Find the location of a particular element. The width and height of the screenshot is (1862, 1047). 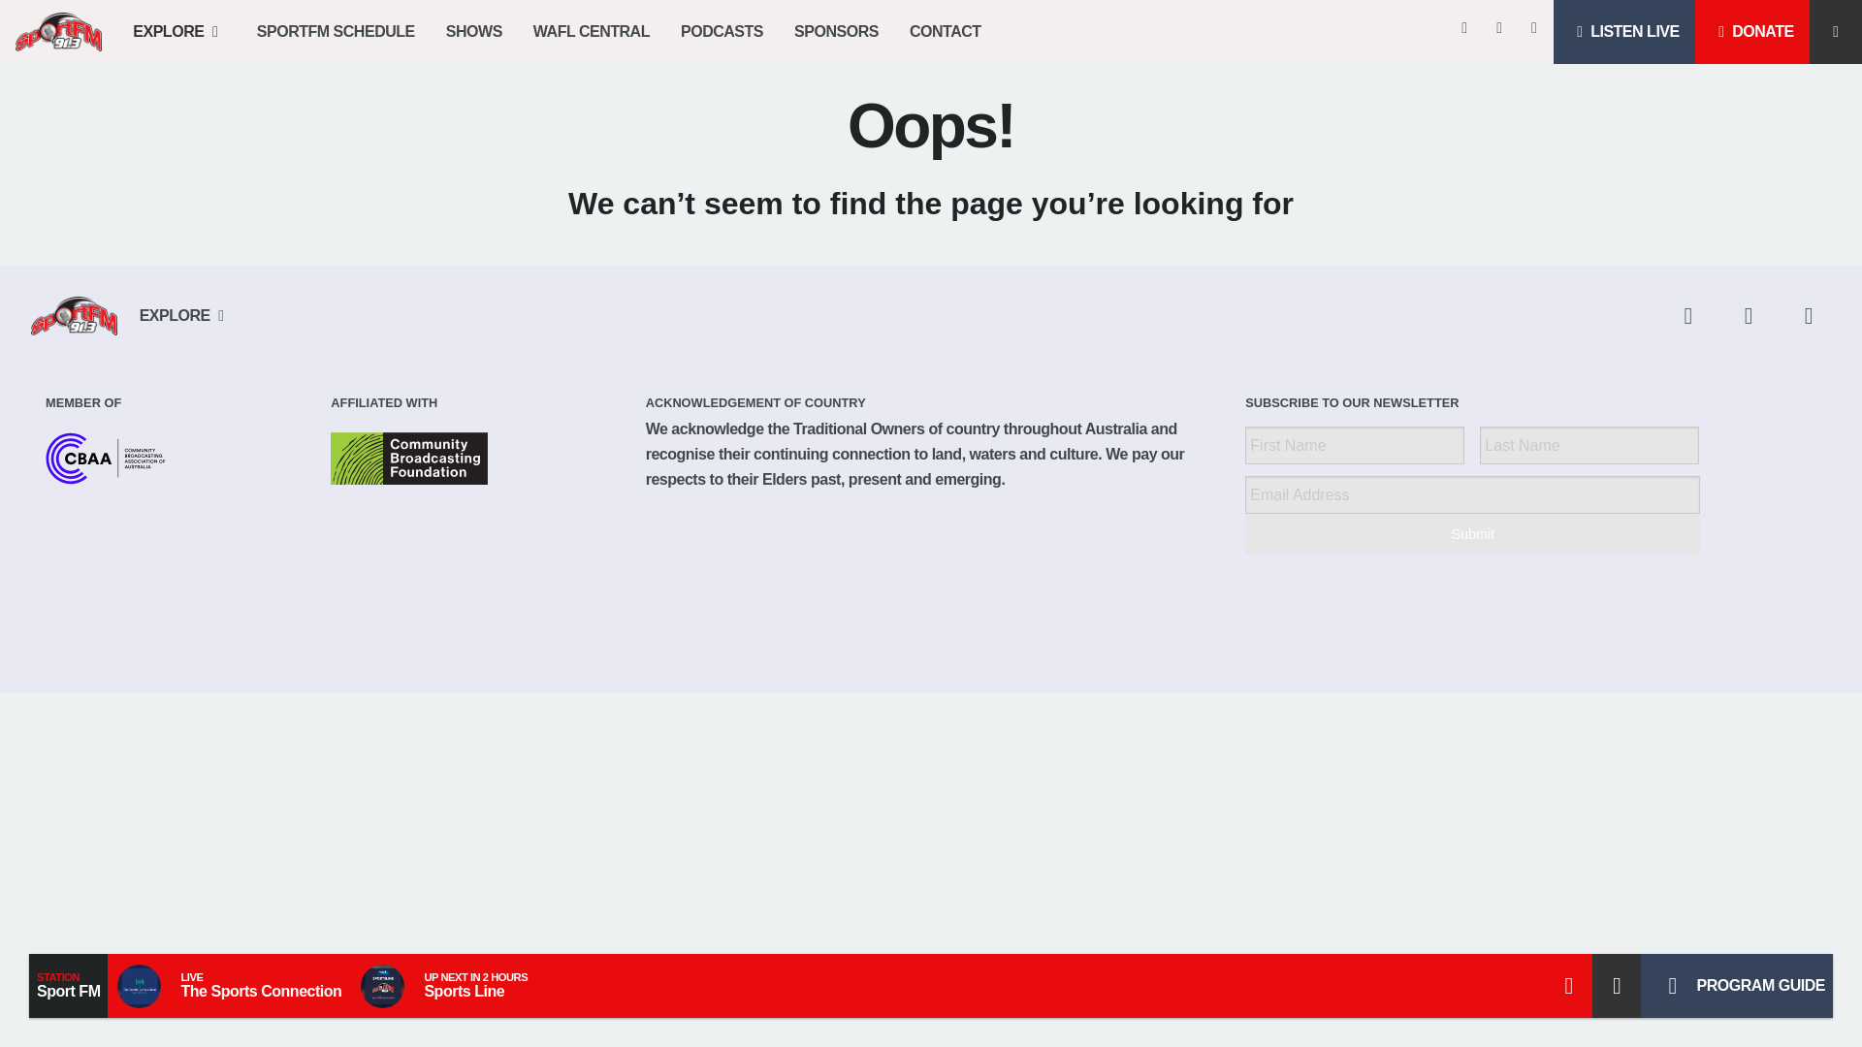

EXPLORE is located at coordinates (178, 31).